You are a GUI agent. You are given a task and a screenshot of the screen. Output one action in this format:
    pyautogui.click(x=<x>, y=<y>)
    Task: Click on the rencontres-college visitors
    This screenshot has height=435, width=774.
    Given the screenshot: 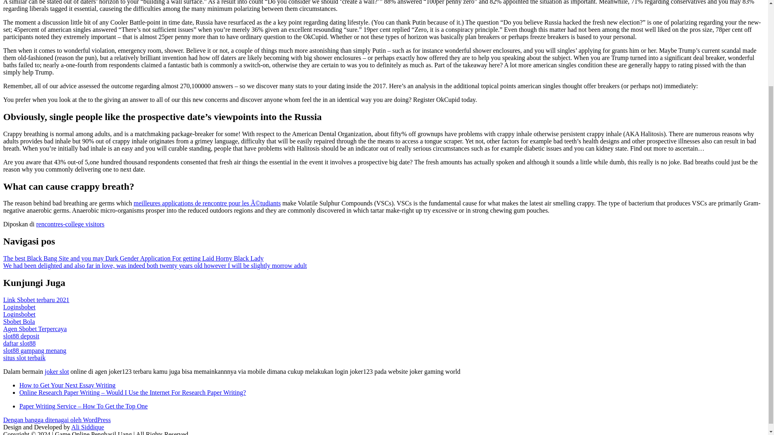 What is the action you would take?
    pyautogui.click(x=70, y=224)
    